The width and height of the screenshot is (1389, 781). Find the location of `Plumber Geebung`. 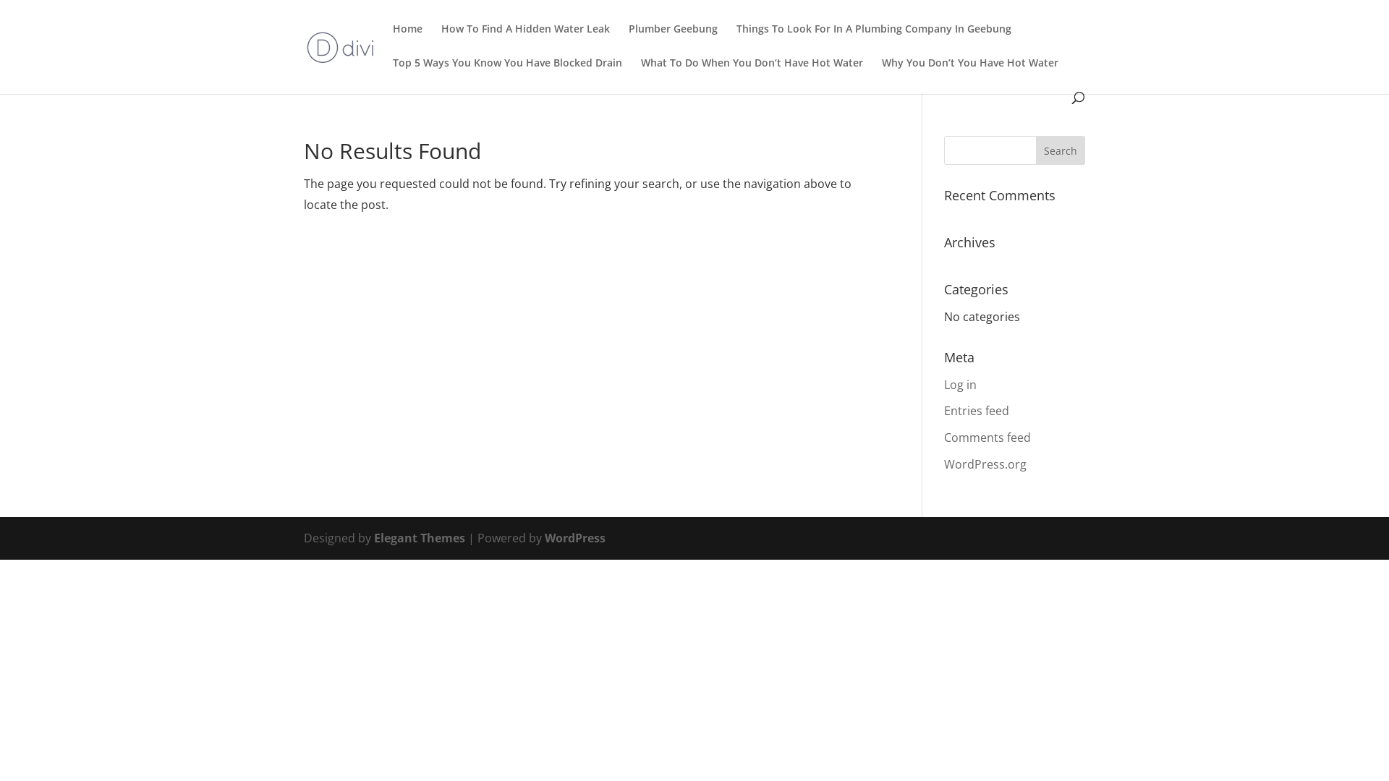

Plumber Geebung is located at coordinates (673, 40).